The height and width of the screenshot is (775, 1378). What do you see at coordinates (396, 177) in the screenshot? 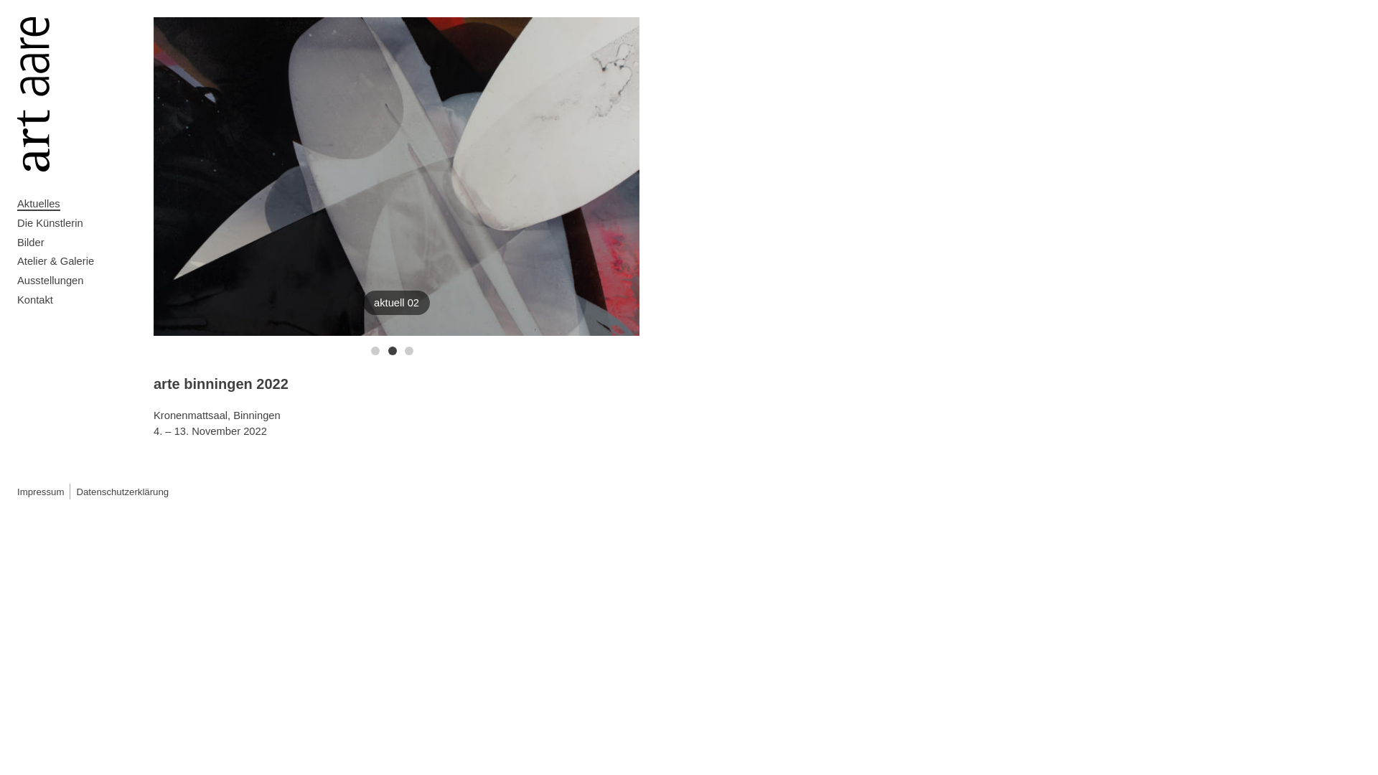
I see `100x150cm` at bounding box center [396, 177].